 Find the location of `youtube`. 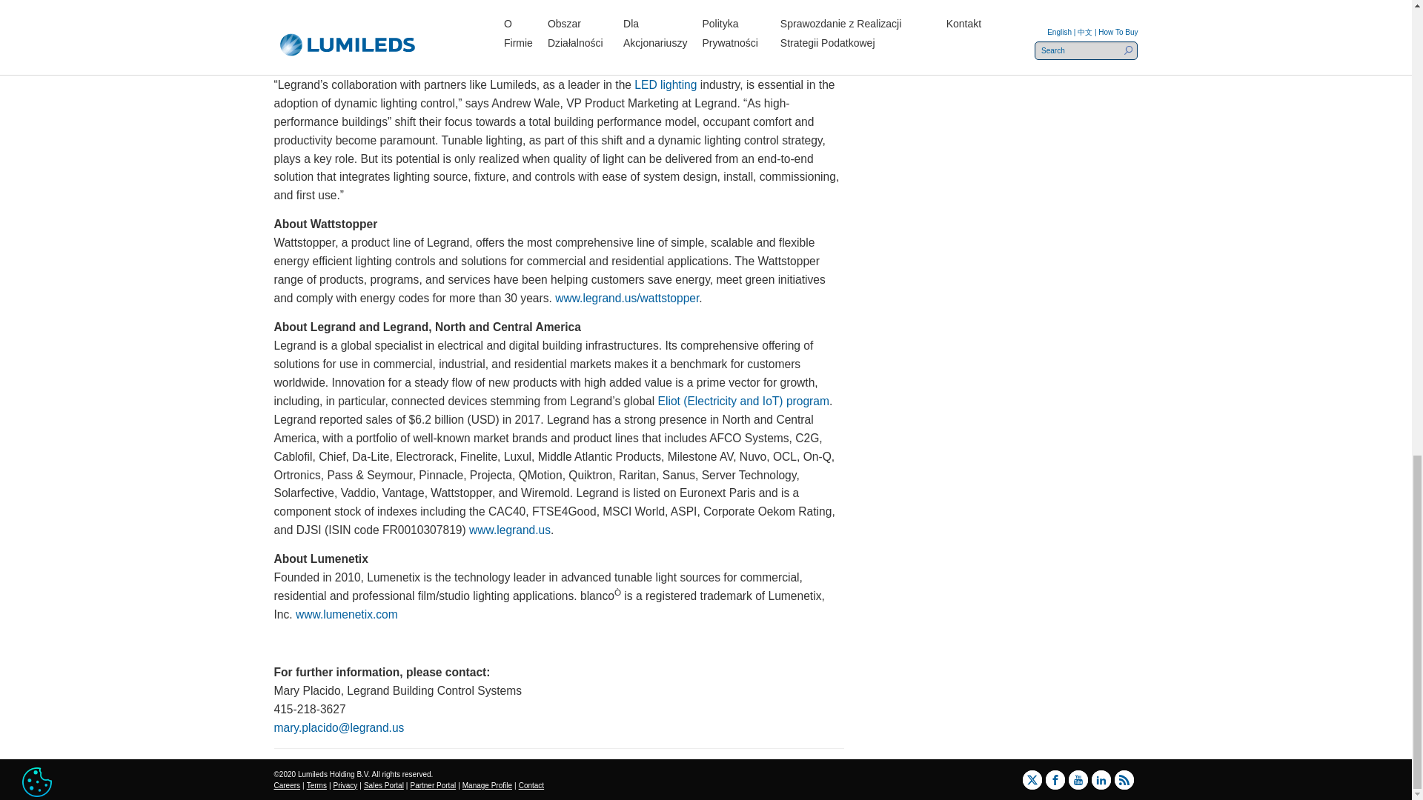

youtube is located at coordinates (1078, 779).